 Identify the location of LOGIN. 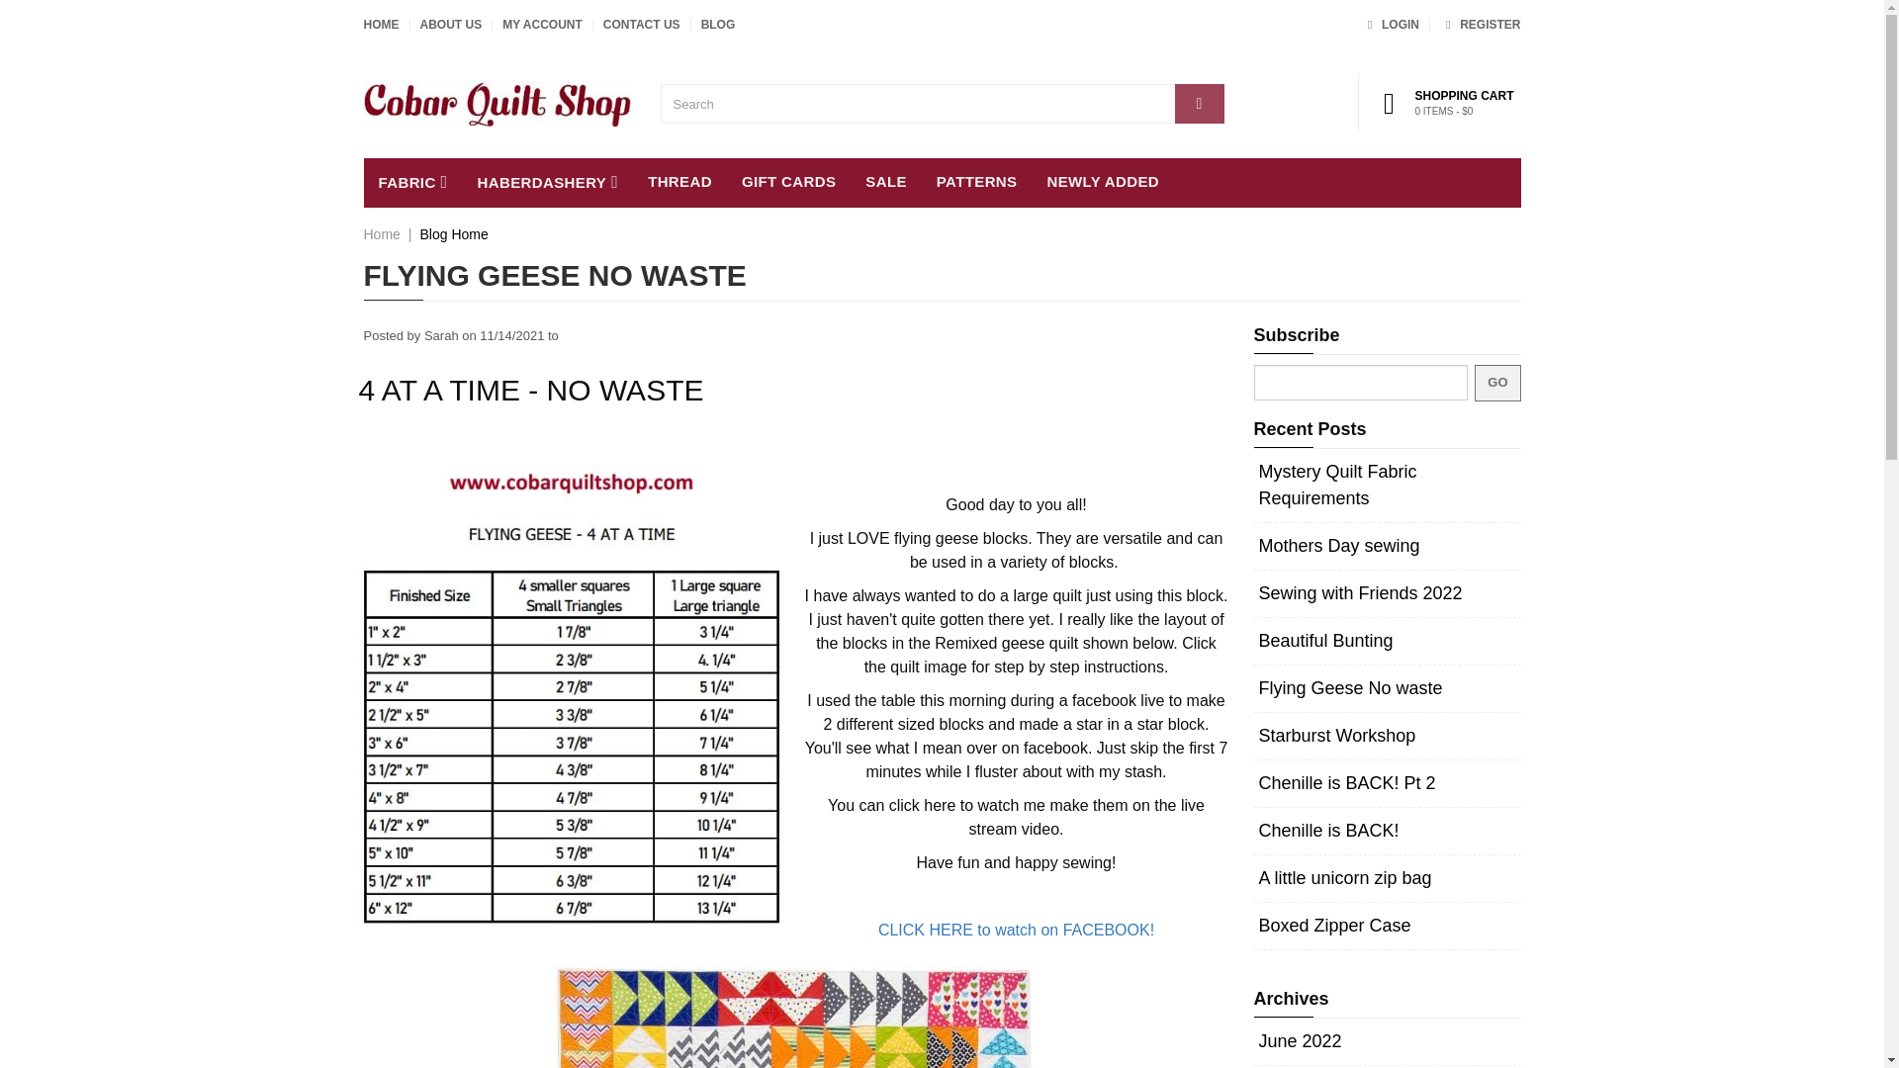
(1390, 25).